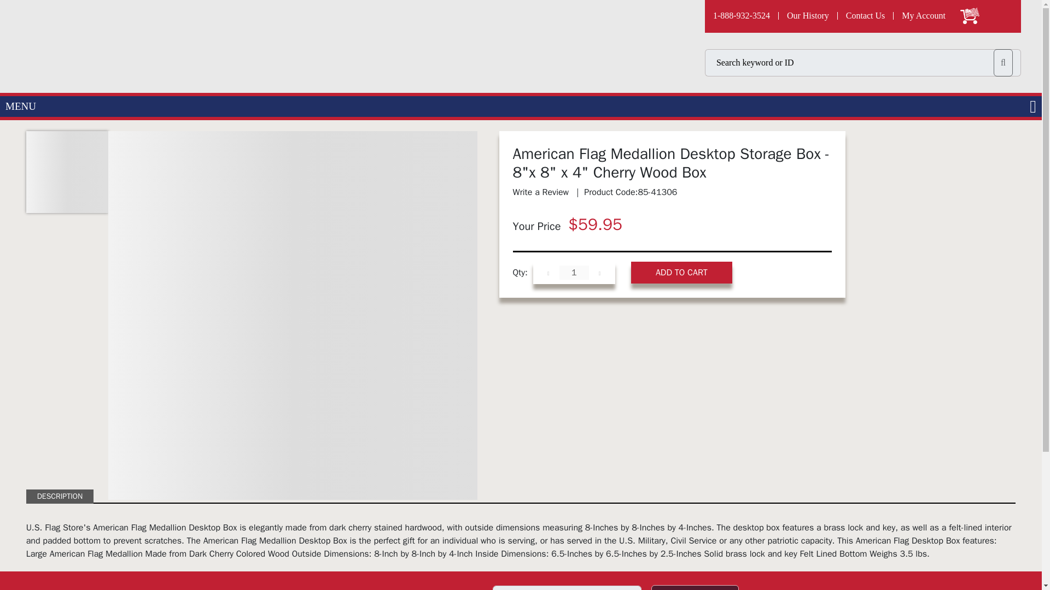  I want to click on Contact Us, so click(866, 15).